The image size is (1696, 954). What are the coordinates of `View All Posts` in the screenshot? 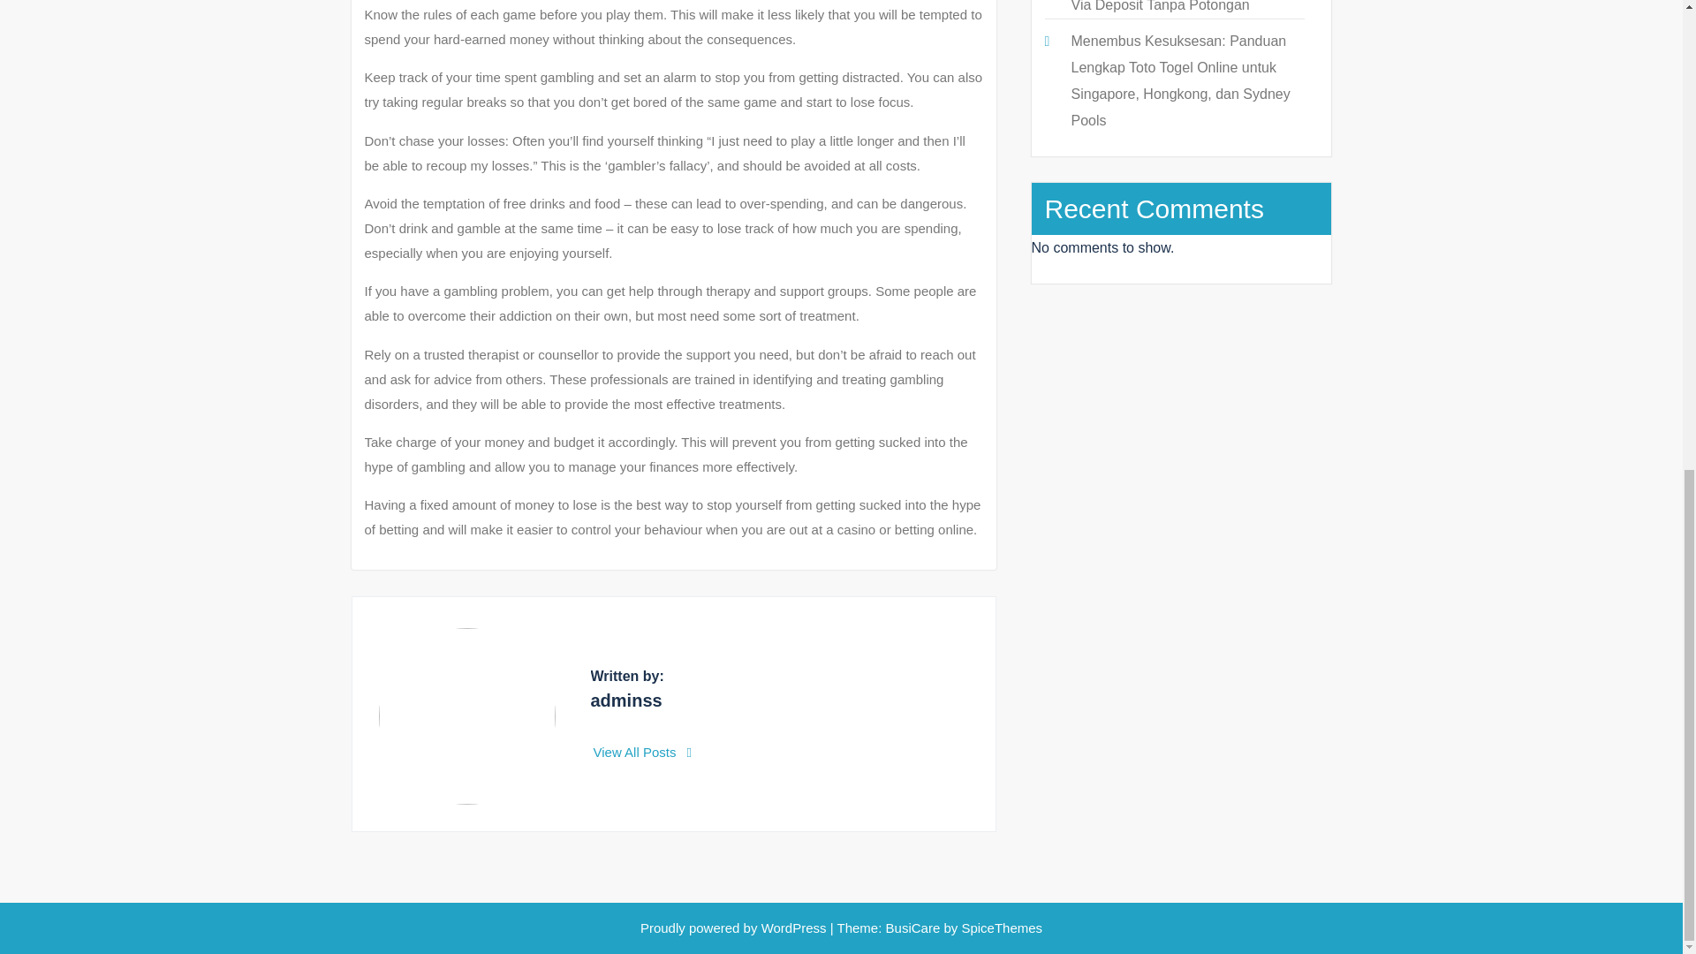 It's located at (643, 752).